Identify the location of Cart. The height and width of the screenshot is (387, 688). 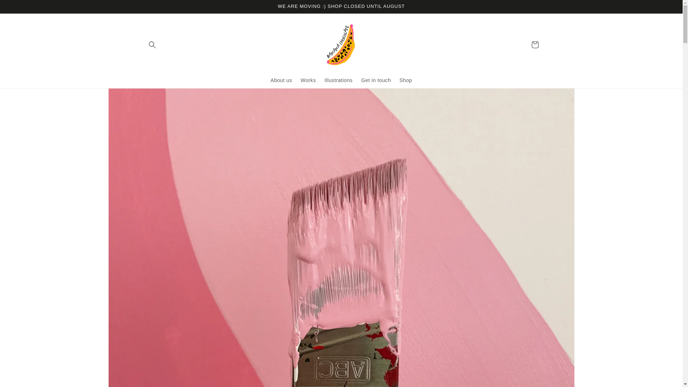
(535, 44).